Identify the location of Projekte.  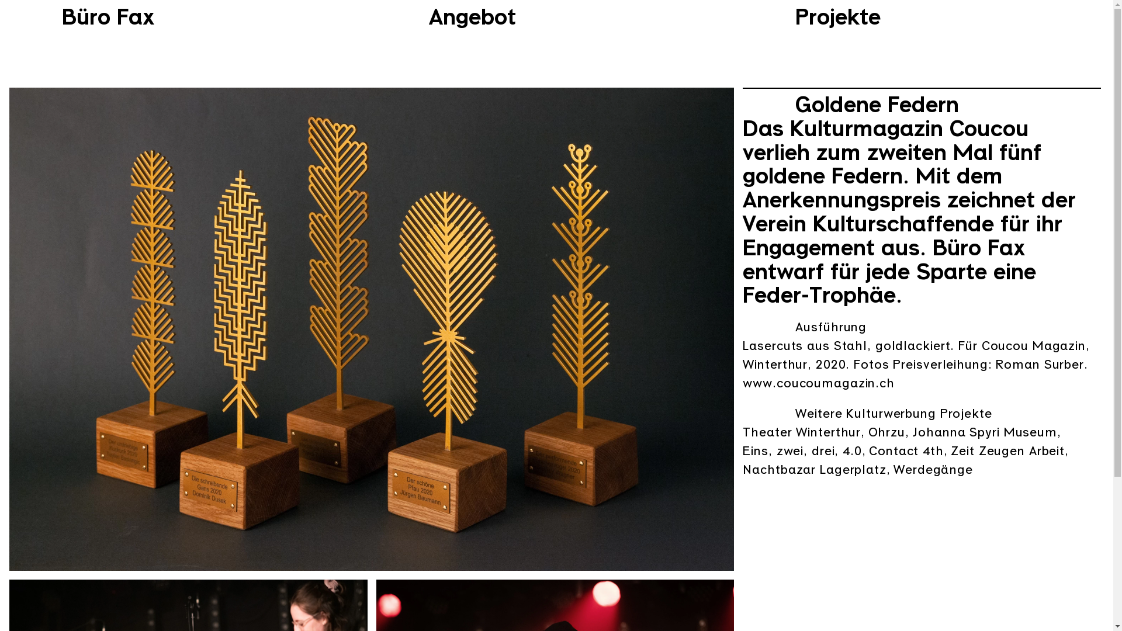
(838, 15).